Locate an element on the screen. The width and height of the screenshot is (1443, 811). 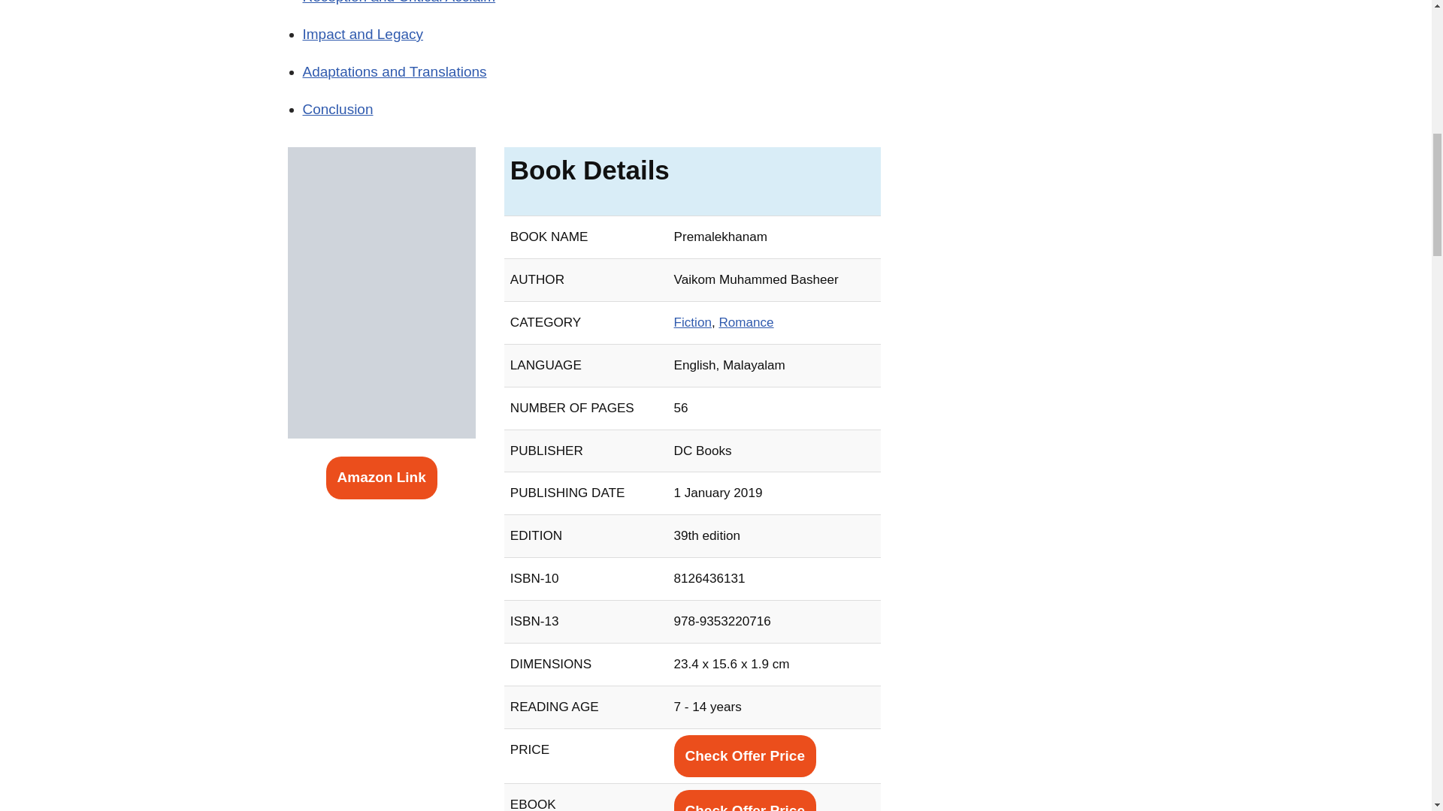
Adaptations and Translations is located at coordinates (394, 71).